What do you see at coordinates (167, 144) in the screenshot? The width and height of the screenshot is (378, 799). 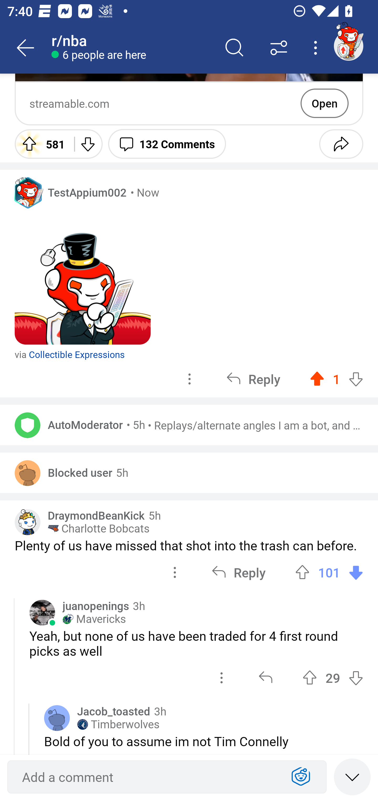 I see `132 Comments` at bounding box center [167, 144].